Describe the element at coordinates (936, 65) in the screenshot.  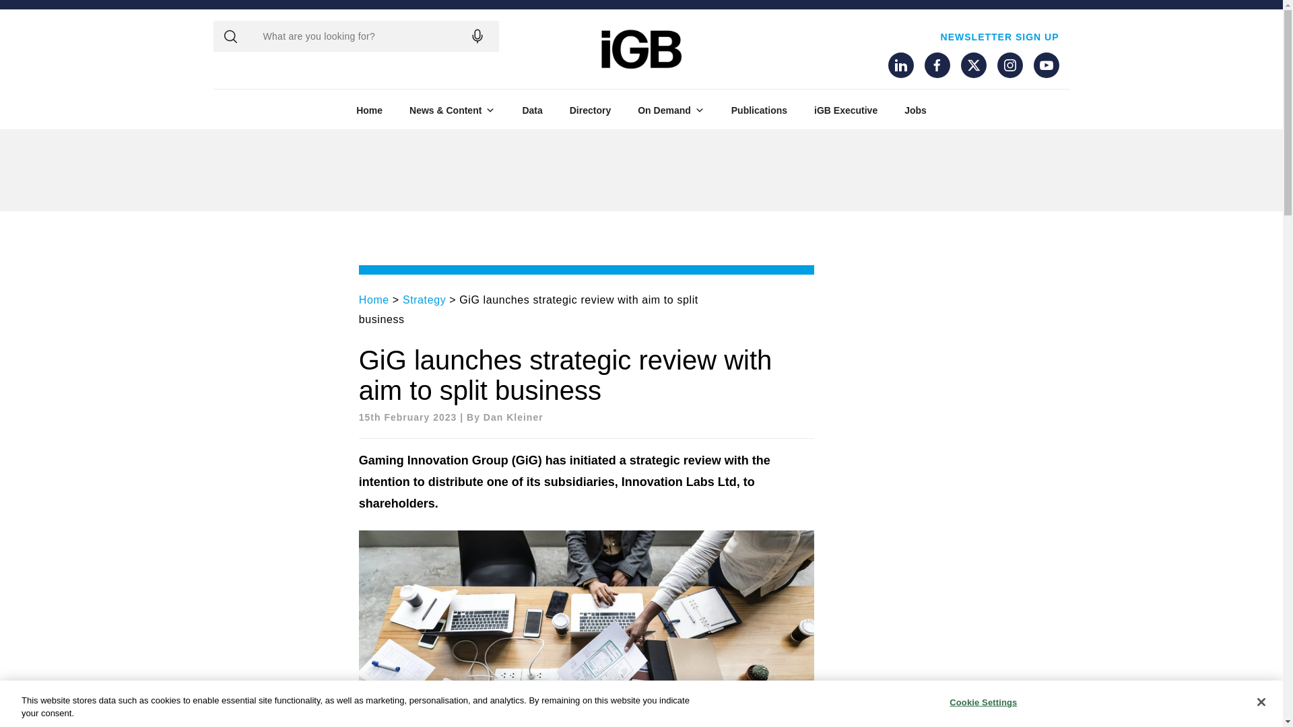
I see `Facebook` at that location.